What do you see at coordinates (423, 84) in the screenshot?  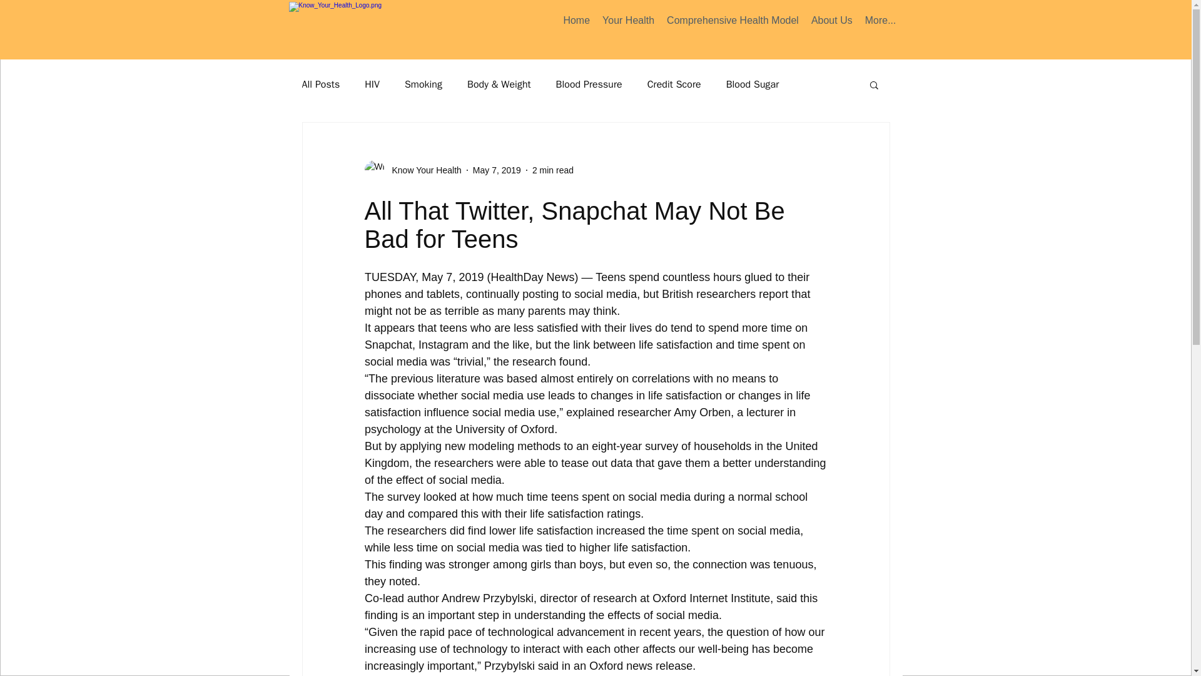 I see `Smoking` at bounding box center [423, 84].